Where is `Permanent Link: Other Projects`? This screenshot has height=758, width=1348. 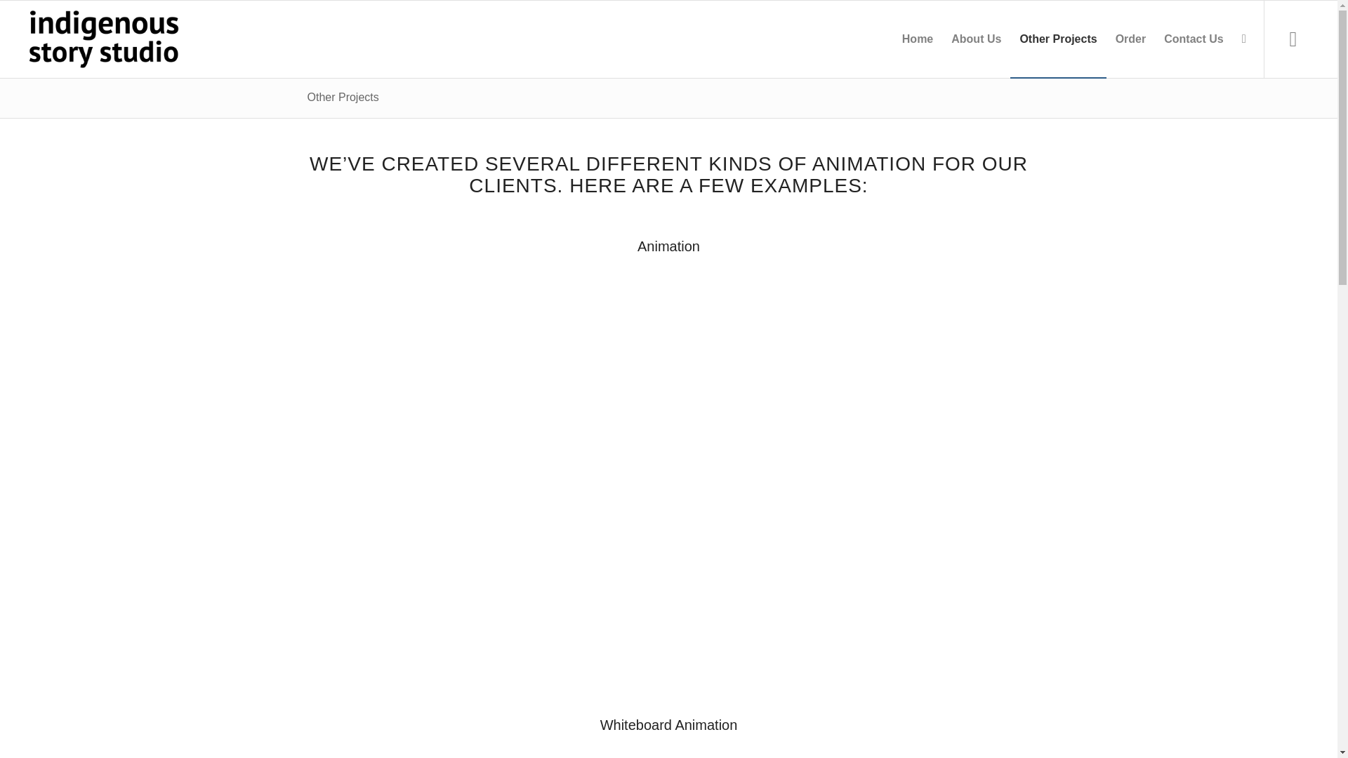
Permanent Link: Other Projects is located at coordinates (343, 97).